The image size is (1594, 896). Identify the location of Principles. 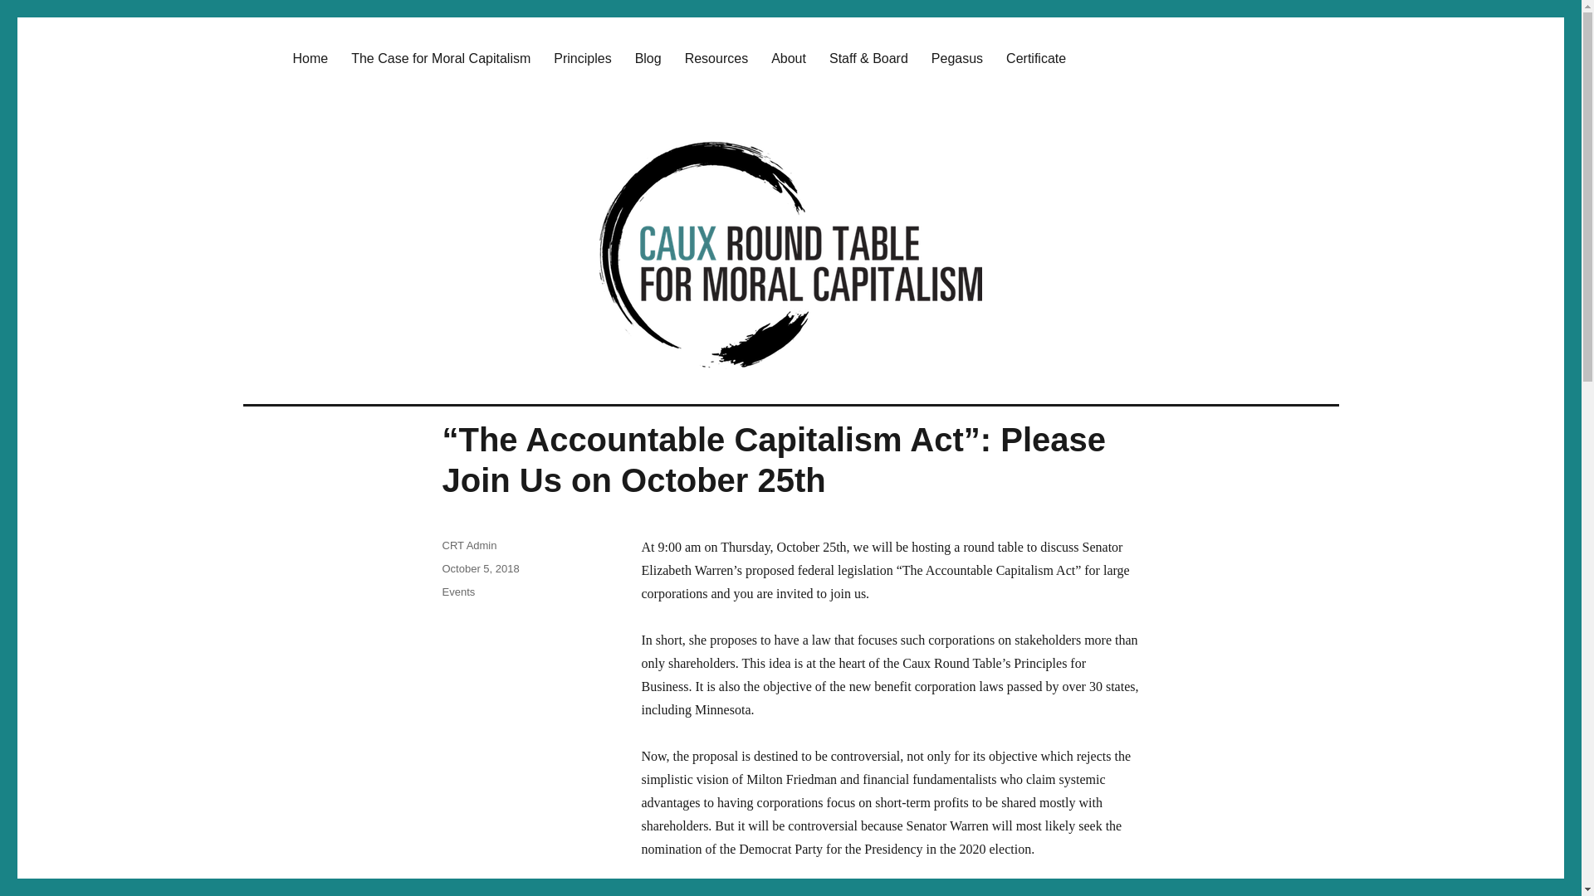
(582, 57).